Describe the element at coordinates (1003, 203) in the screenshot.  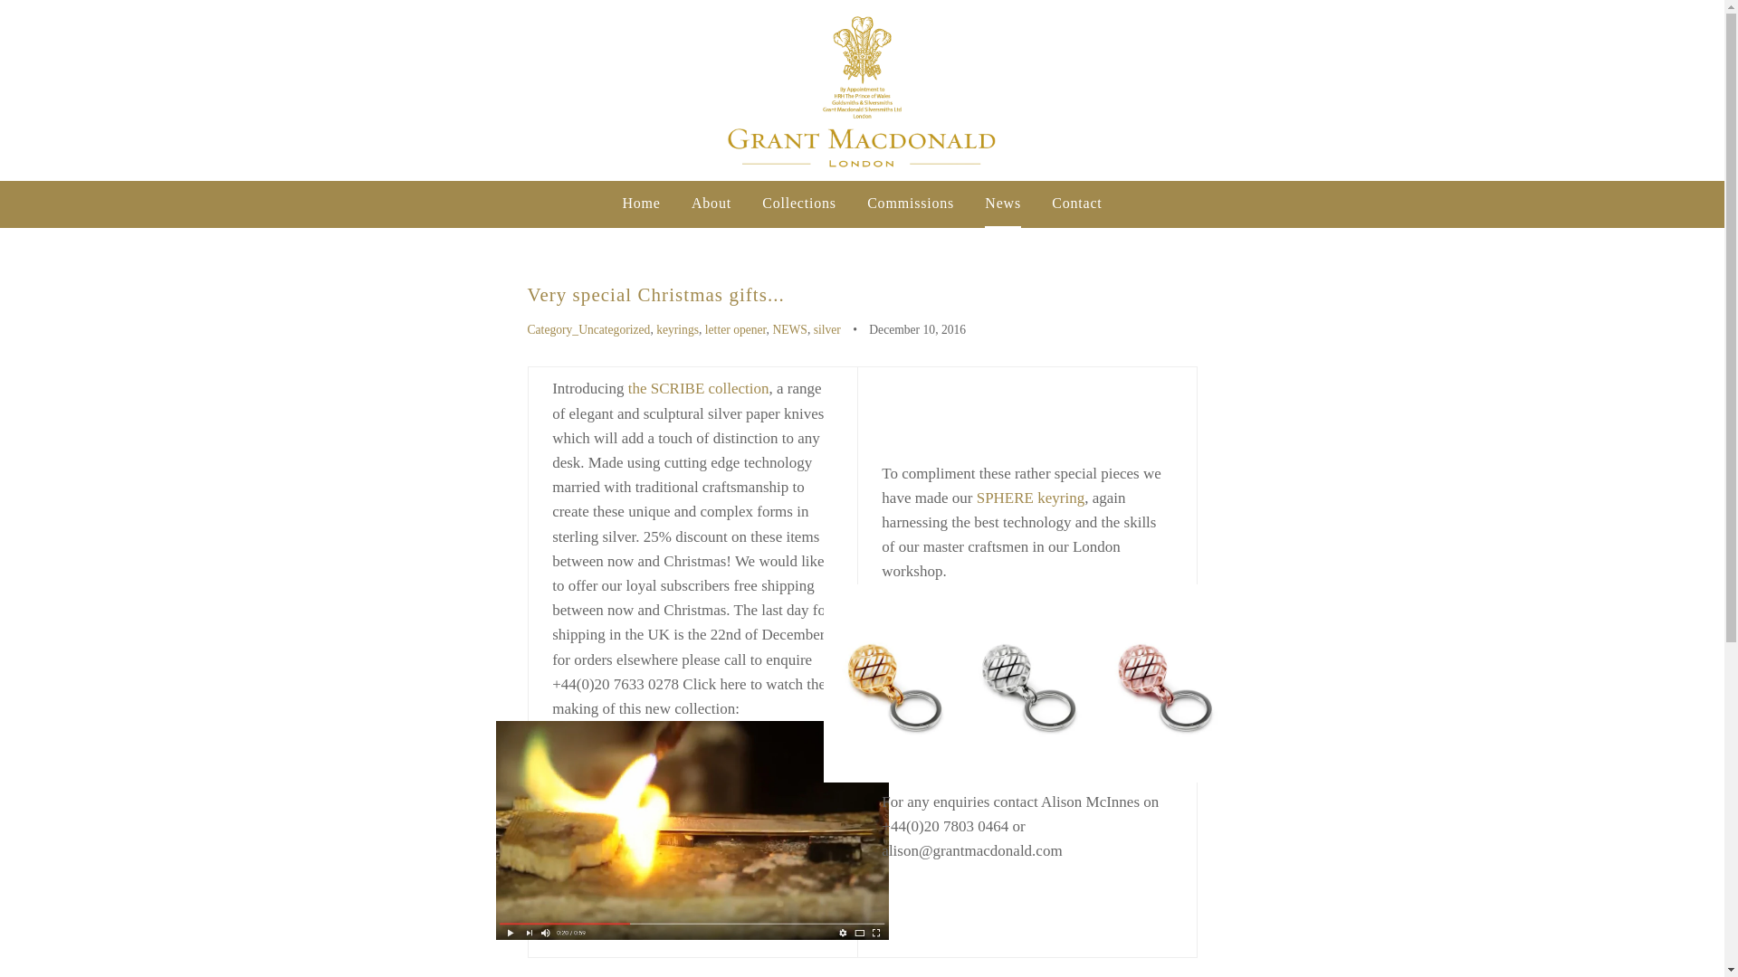
I see `News` at that location.